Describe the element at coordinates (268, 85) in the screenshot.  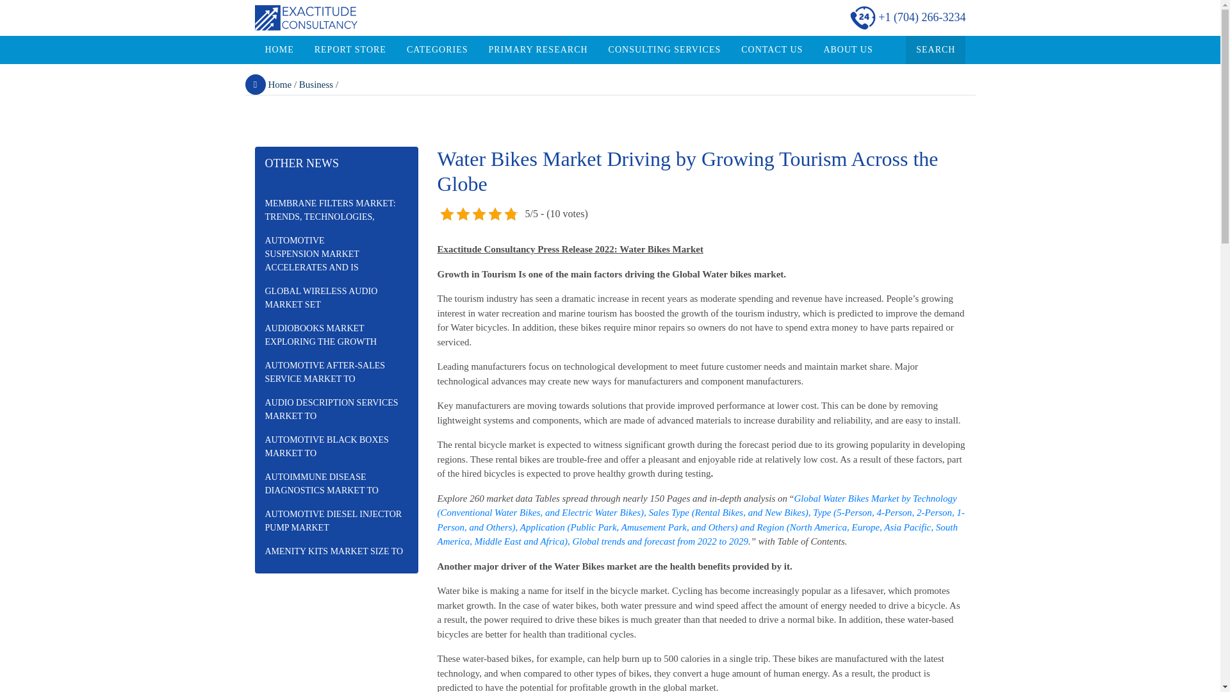
I see `Home` at that location.